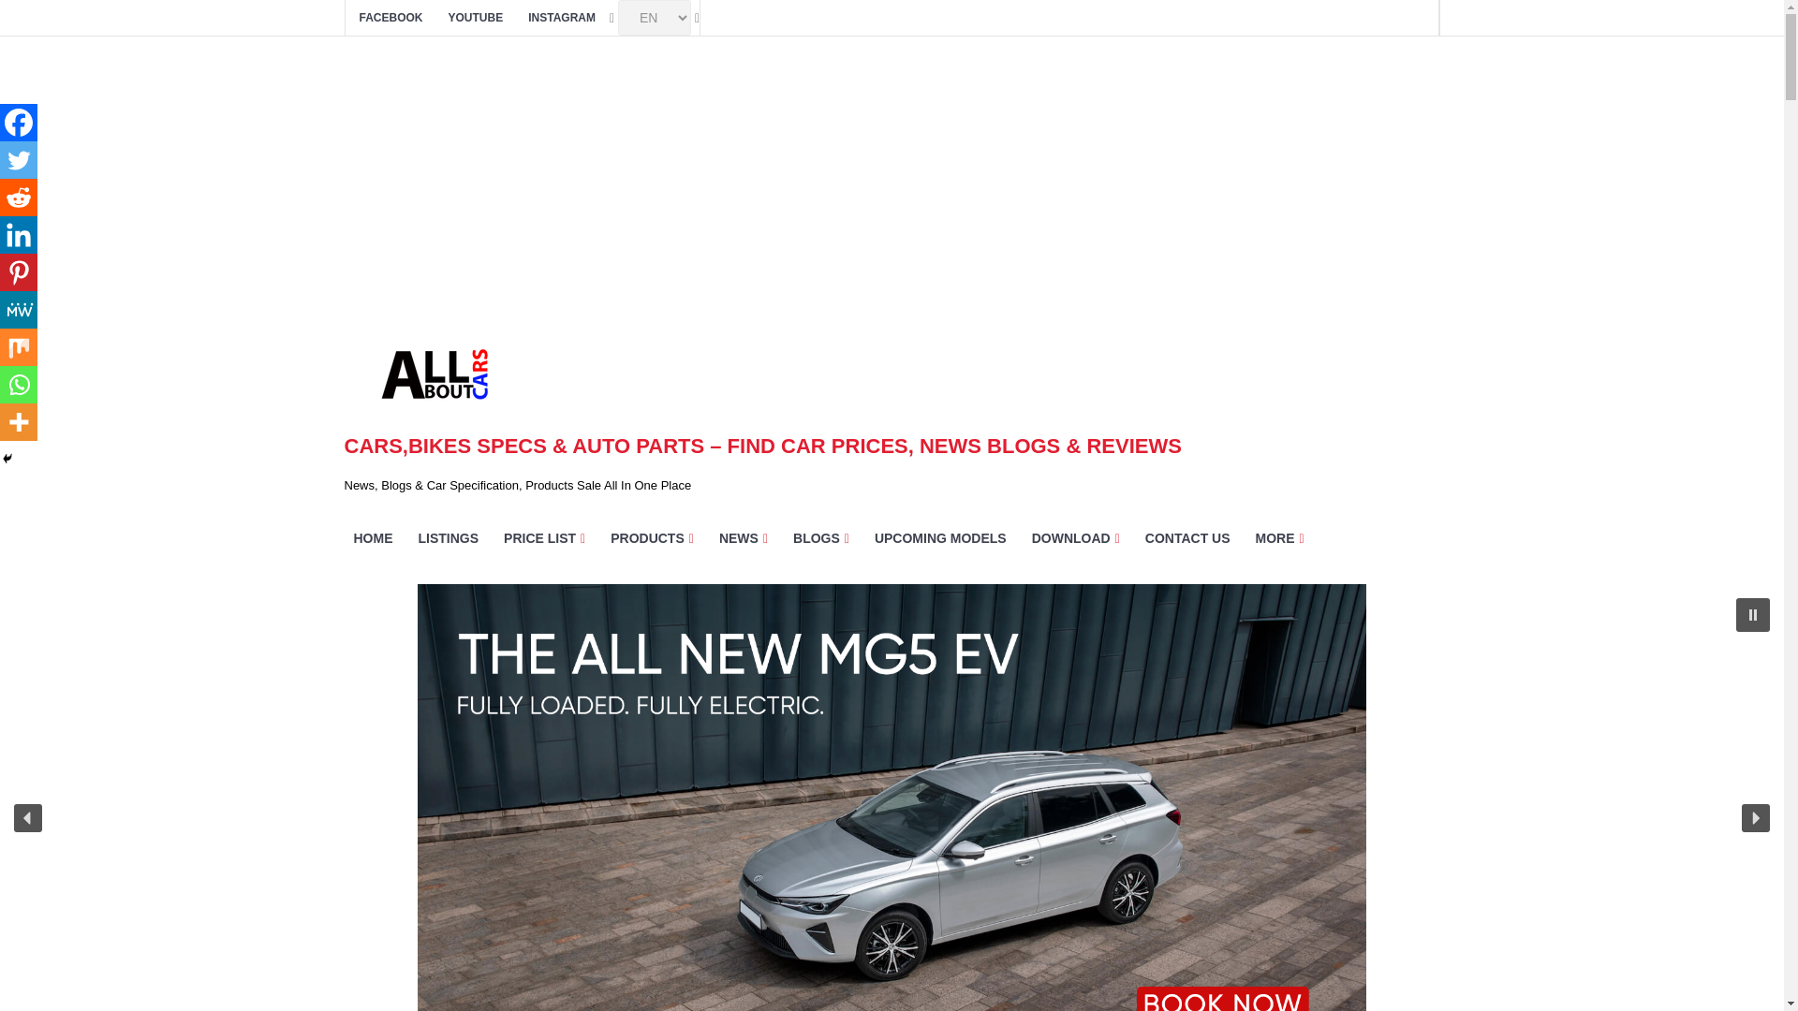 The image size is (1798, 1011). I want to click on Reddit, so click(19, 198).